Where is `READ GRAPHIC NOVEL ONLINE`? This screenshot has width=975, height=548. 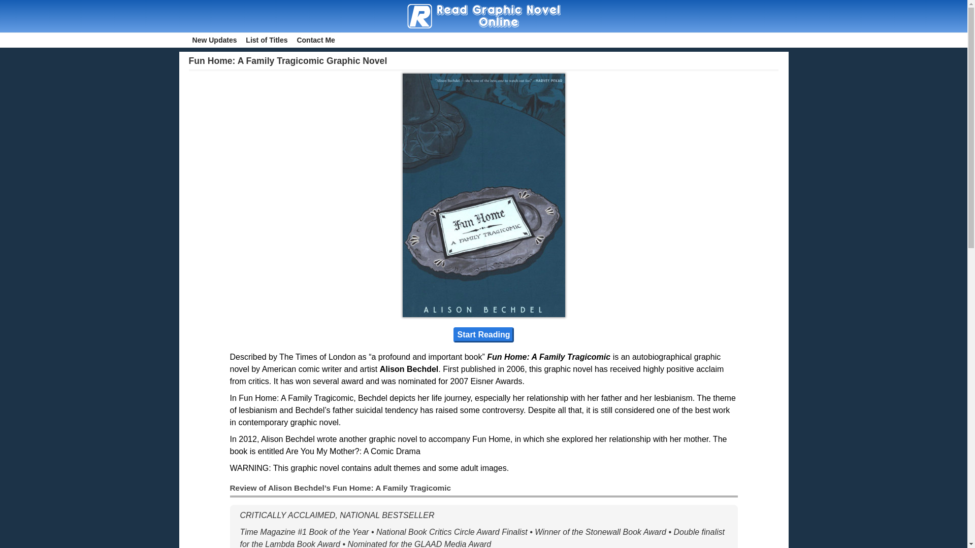
READ GRAPHIC NOVEL ONLINE is located at coordinates (309, 40).